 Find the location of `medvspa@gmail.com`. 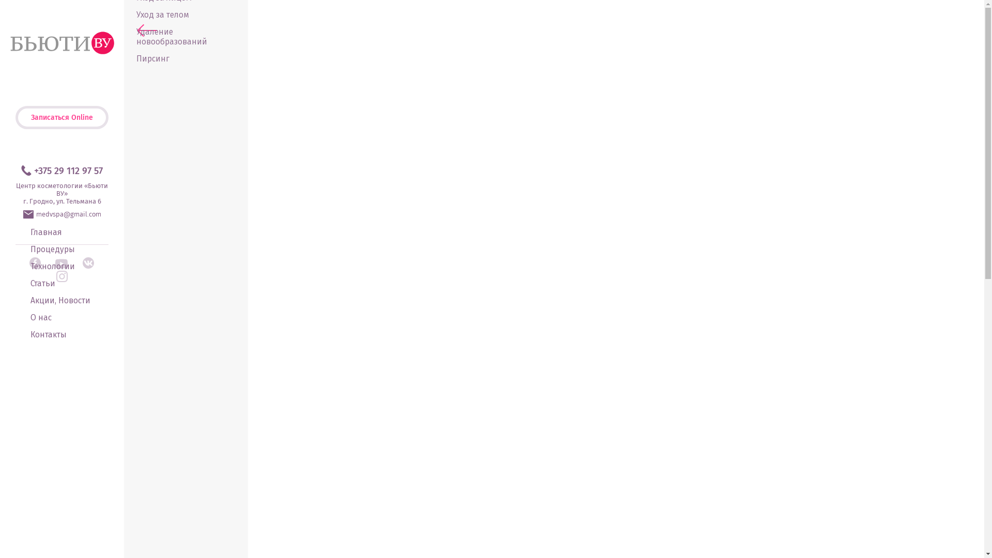

medvspa@gmail.com is located at coordinates (62, 214).